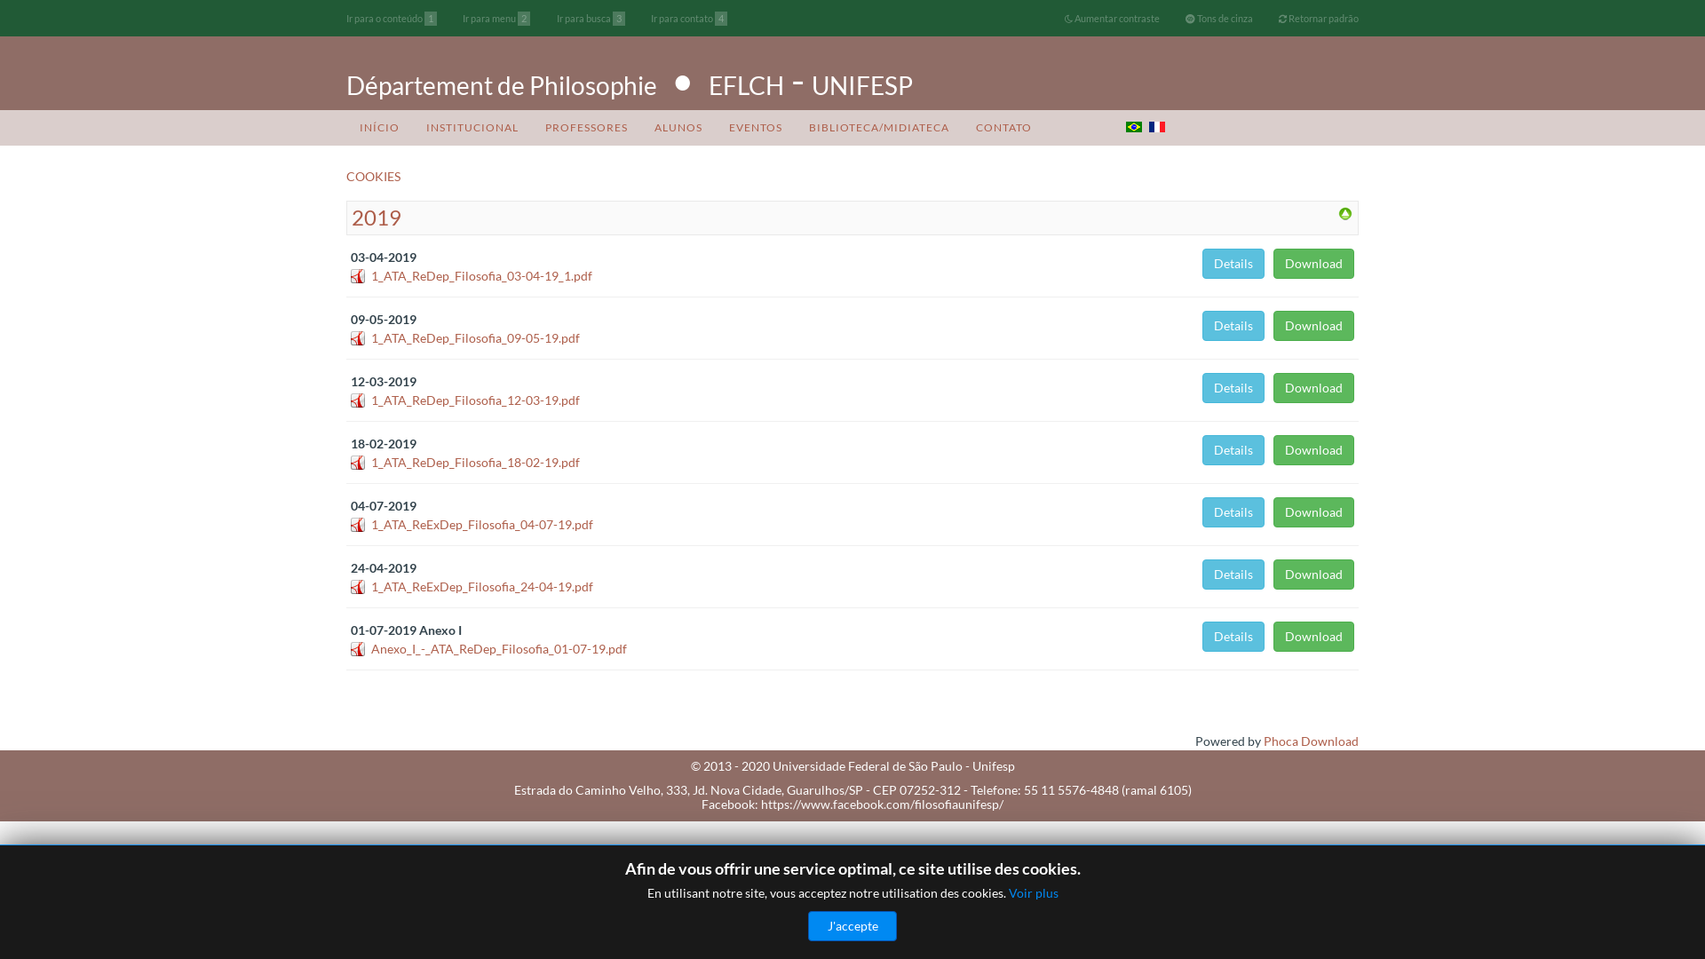  I want to click on UNIFESP, so click(862, 85).